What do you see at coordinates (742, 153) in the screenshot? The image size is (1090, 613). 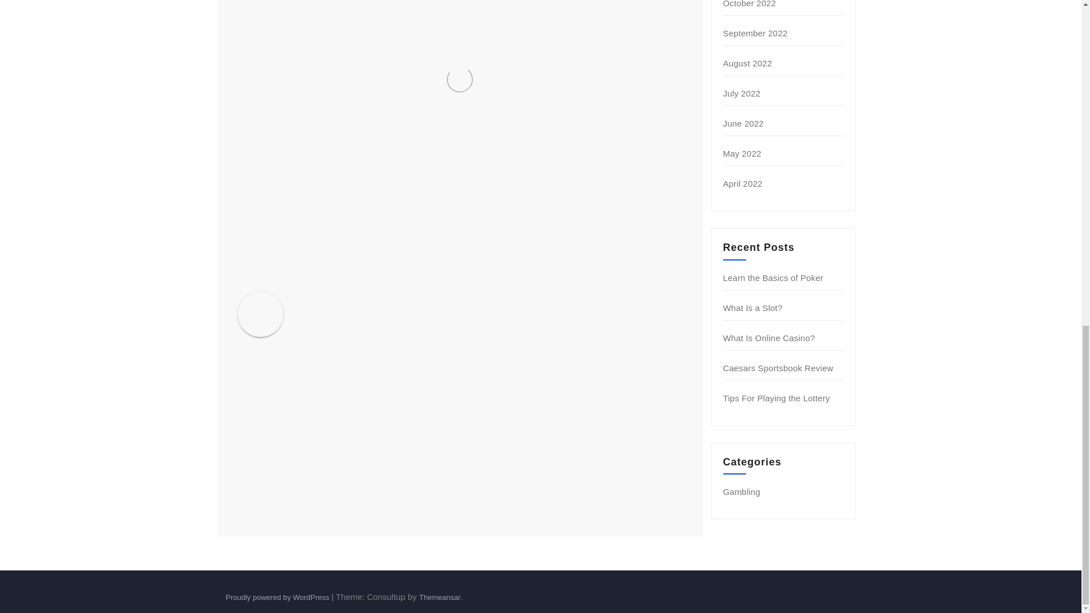 I see `May 2022` at bounding box center [742, 153].